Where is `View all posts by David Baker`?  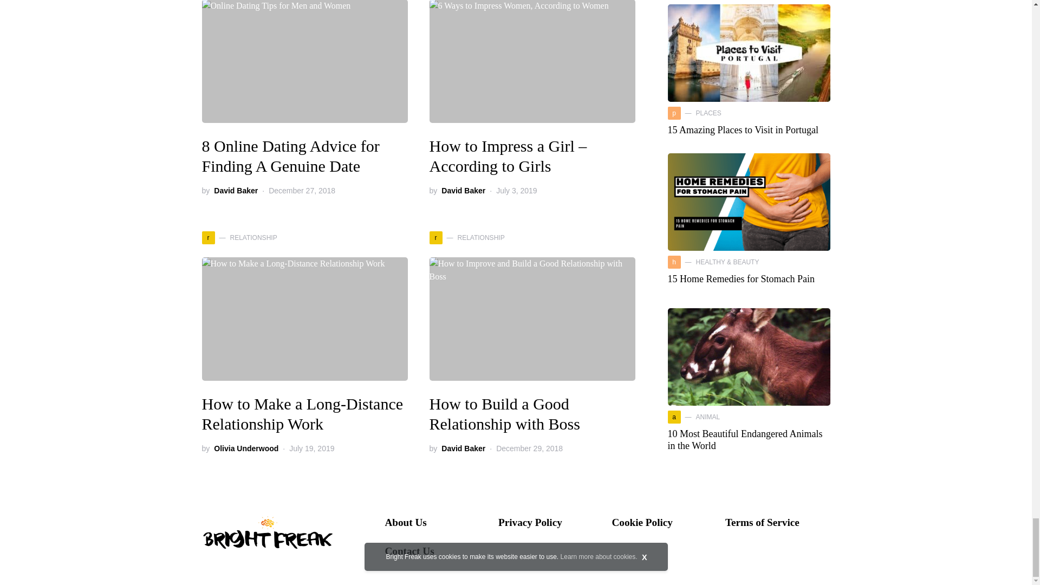
View all posts by David Baker is located at coordinates (463, 191).